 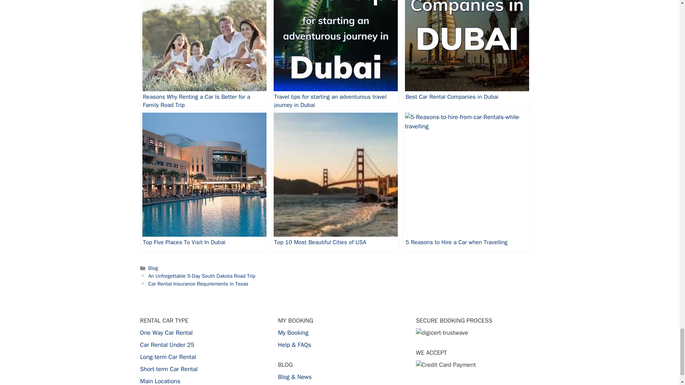 I want to click on Best Car Rental Companies in Dubai, so click(x=466, y=53).